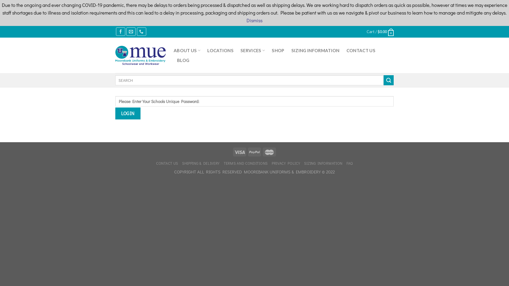 This screenshot has width=509, height=286. What do you see at coordinates (128, 113) in the screenshot?
I see `Login` at bounding box center [128, 113].